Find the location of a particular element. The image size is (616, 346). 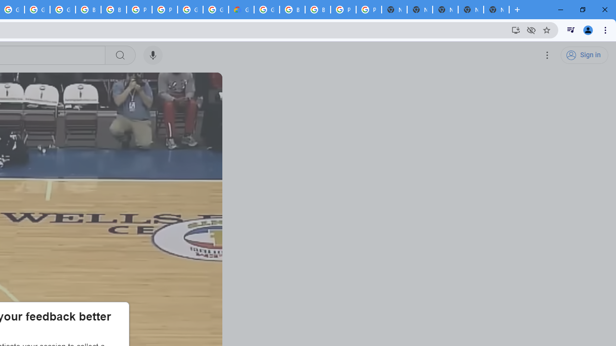

Google Cloud Platform is located at coordinates (216, 10).